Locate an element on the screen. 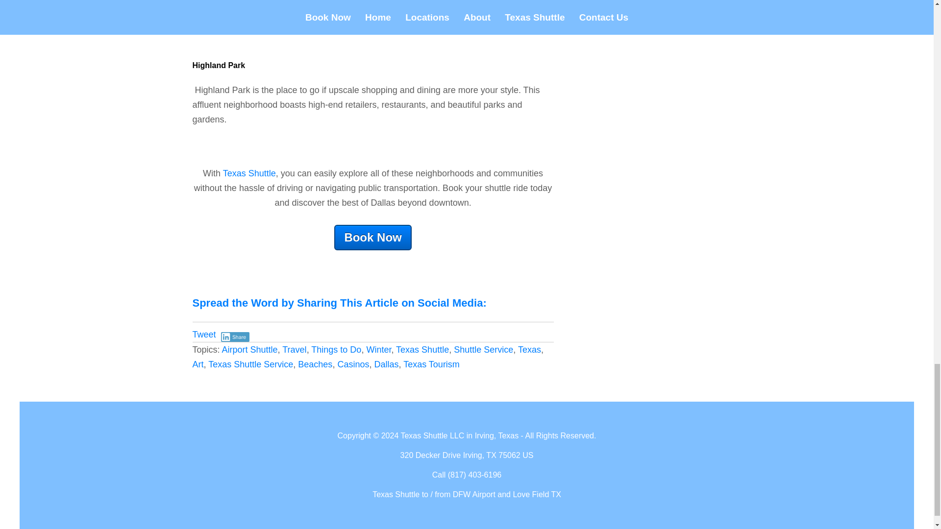 The width and height of the screenshot is (941, 529). Travel is located at coordinates (294, 350).